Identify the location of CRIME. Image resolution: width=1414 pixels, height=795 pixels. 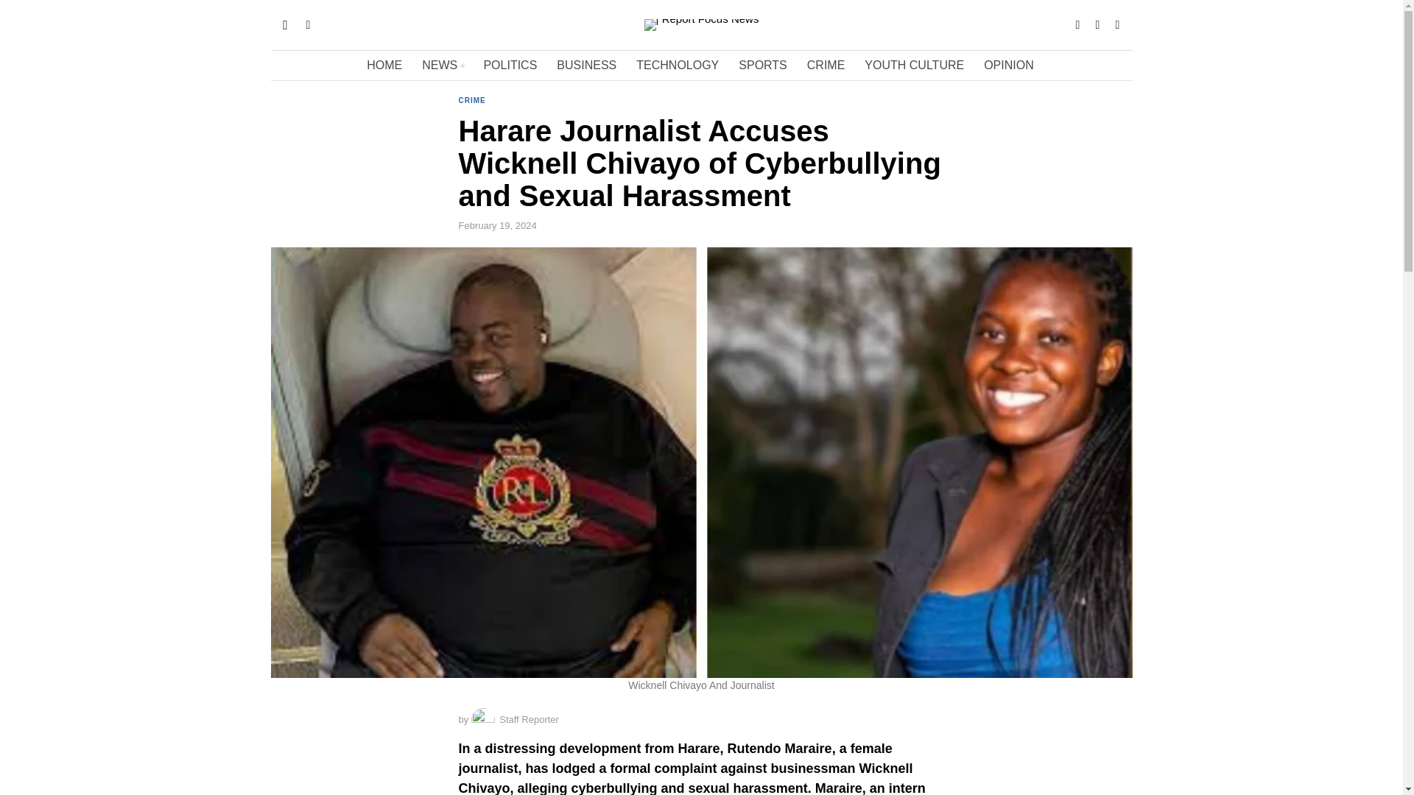
(471, 101).